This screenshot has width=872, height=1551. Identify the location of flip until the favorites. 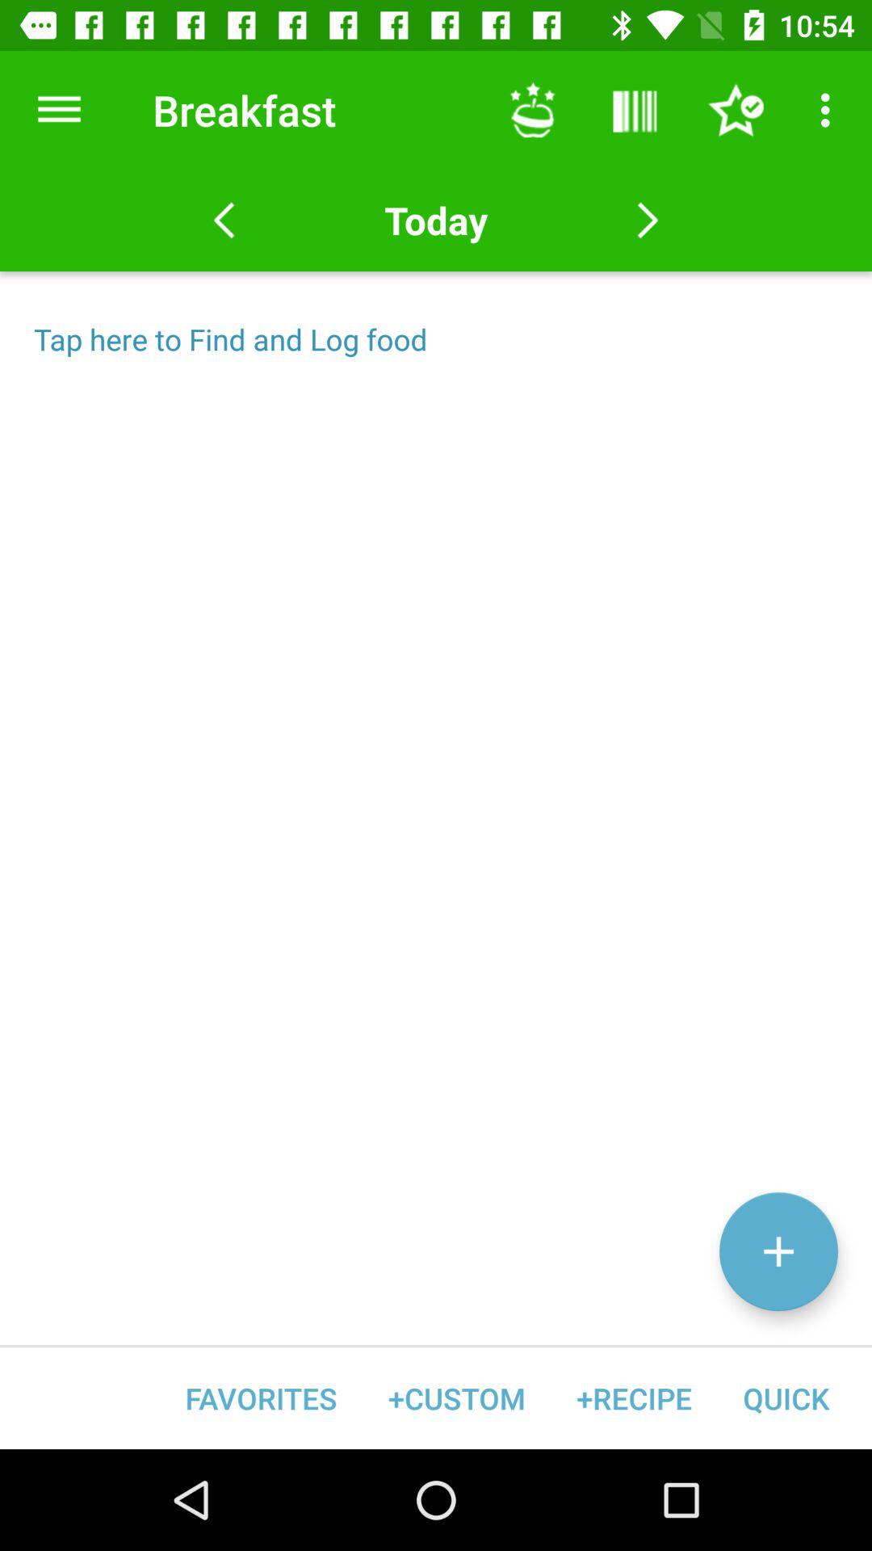
(262, 1398).